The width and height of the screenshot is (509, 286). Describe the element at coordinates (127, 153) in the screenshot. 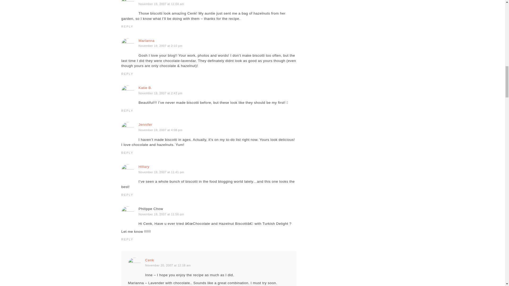

I see `REPLY` at that location.